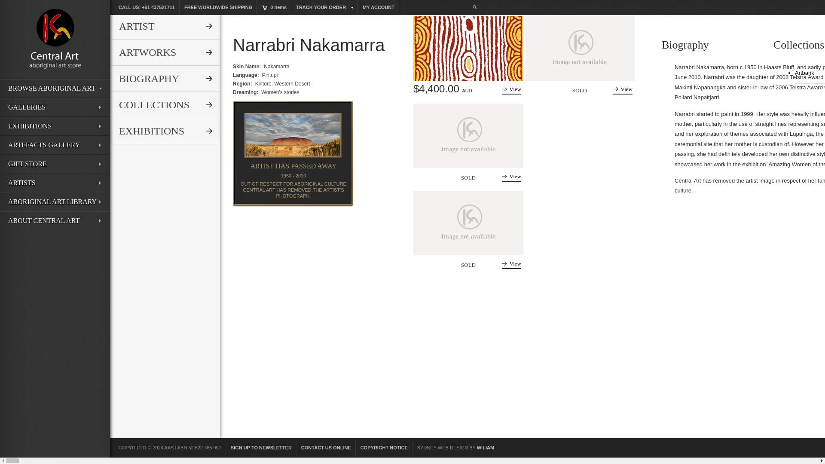 The height and width of the screenshot is (464, 825). What do you see at coordinates (55, 80) in the screenshot?
I see `Search artworks` at bounding box center [55, 80].